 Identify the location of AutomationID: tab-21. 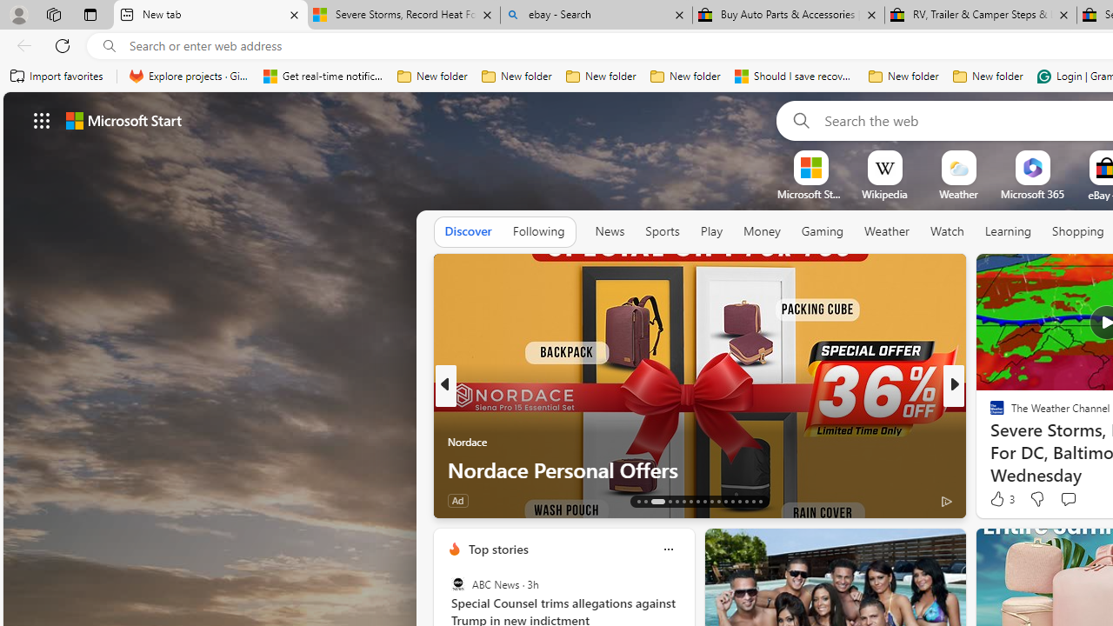
(704, 501).